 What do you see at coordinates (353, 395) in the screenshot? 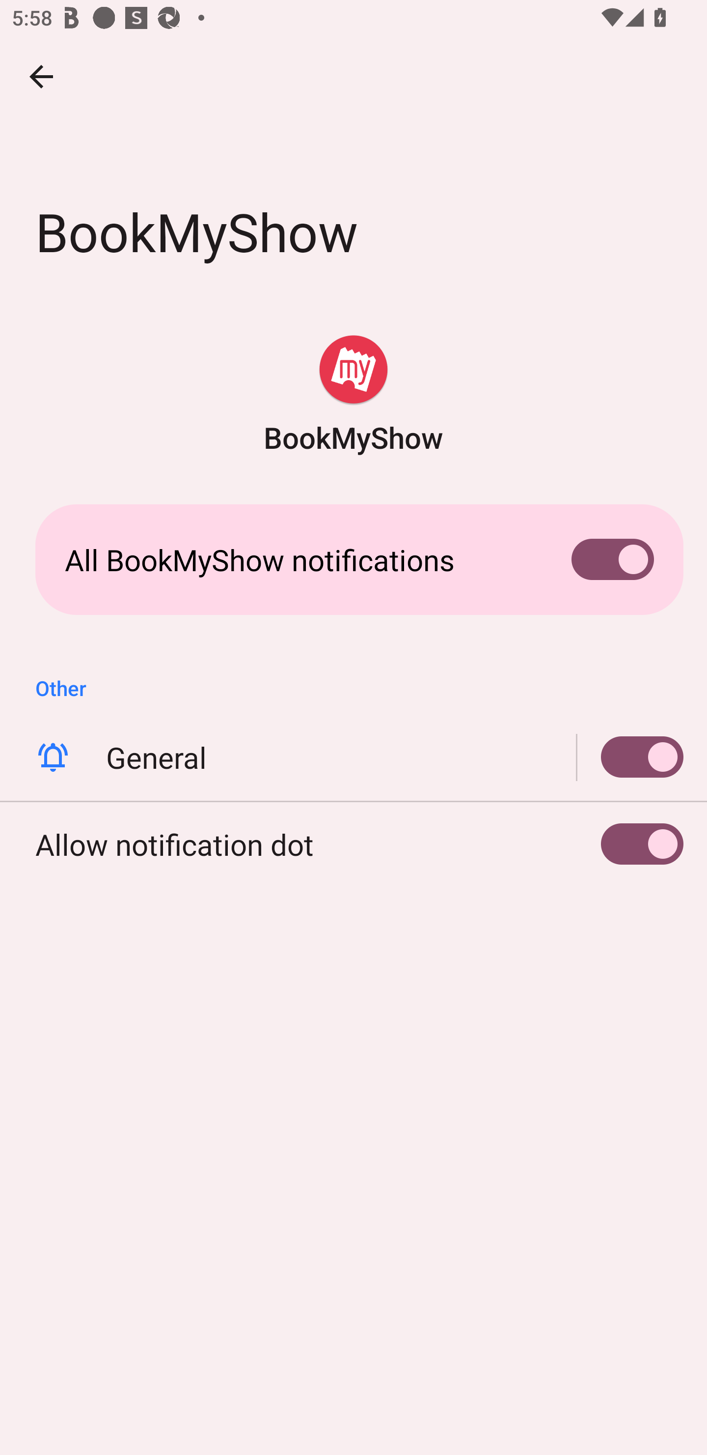
I see `BookMyShow` at bounding box center [353, 395].